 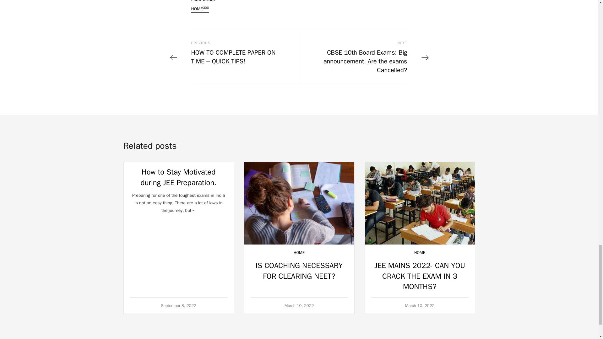 What do you see at coordinates (299, 305) in the screenshot?
I see `March 10, 2022` at bounding box center [299, 305].